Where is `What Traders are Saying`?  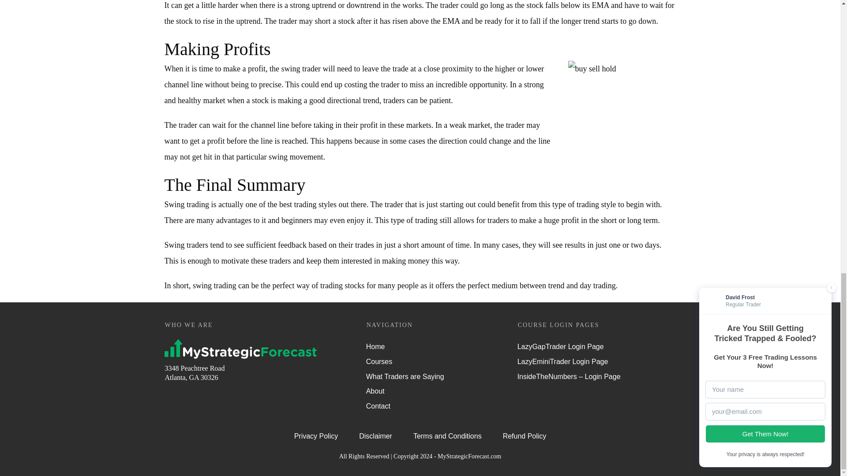
What Traders are Saying is located at coordinates (405, 377).